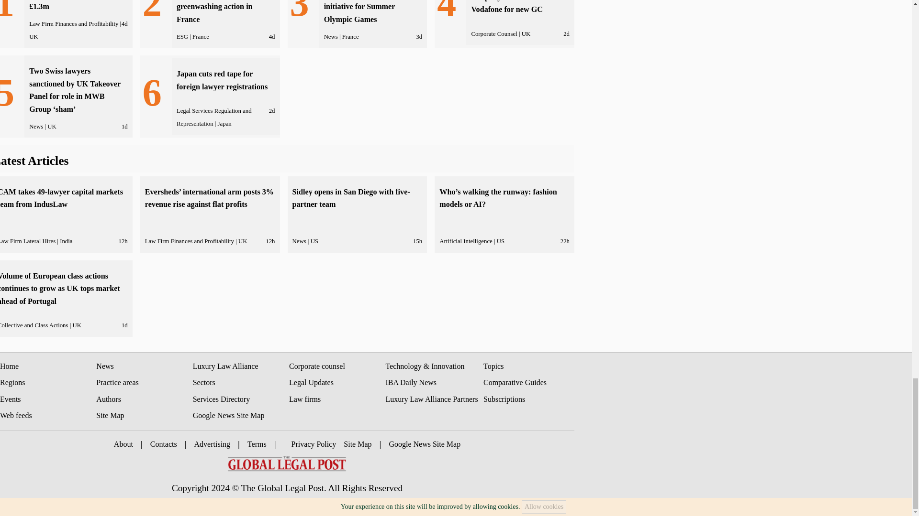 The height and width of the screenshot is (516, 919). Describe the element at coordinates (34, 37) in the screenshot. I see `UK` at that location.